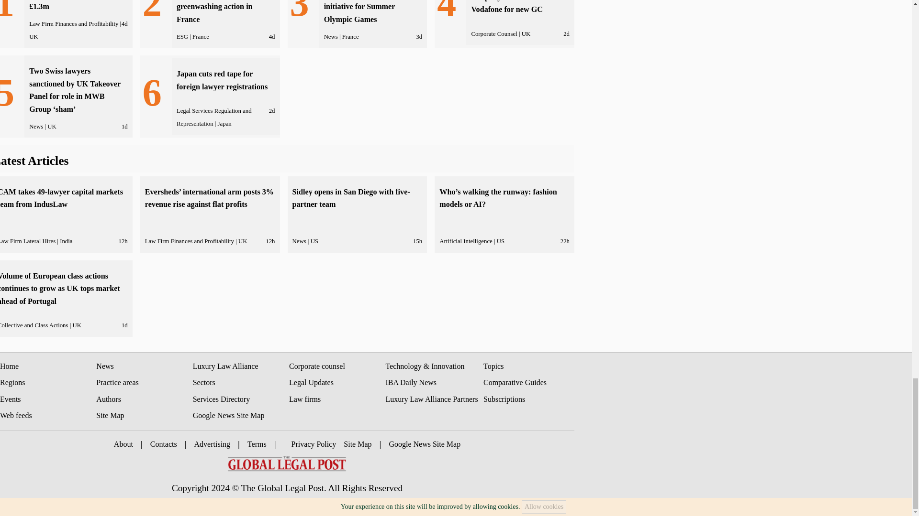 The height and width of the screenshot is (516, 919). Describe the element at coordinates (34, 37) in the screenshot. I see `UK` at that location.